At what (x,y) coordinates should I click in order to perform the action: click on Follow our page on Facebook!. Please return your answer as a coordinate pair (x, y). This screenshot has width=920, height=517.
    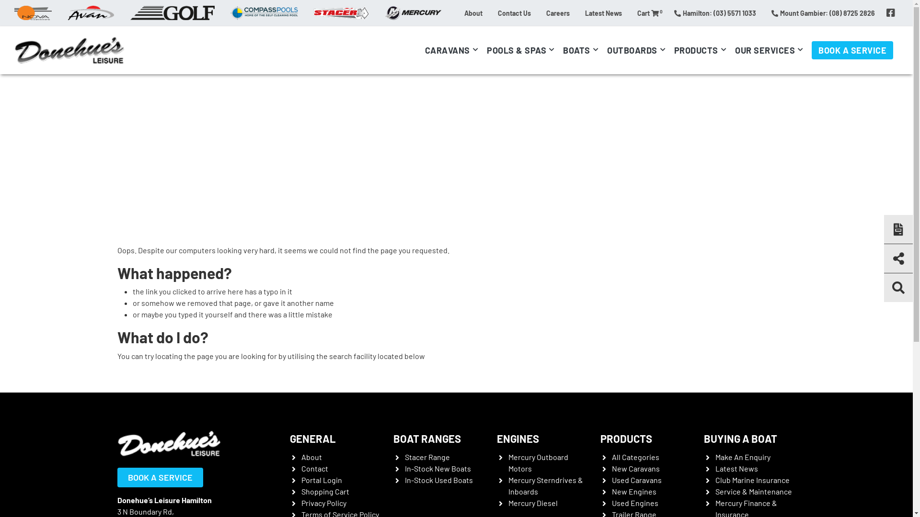
    Looking at the image, I should click on (891, 13).